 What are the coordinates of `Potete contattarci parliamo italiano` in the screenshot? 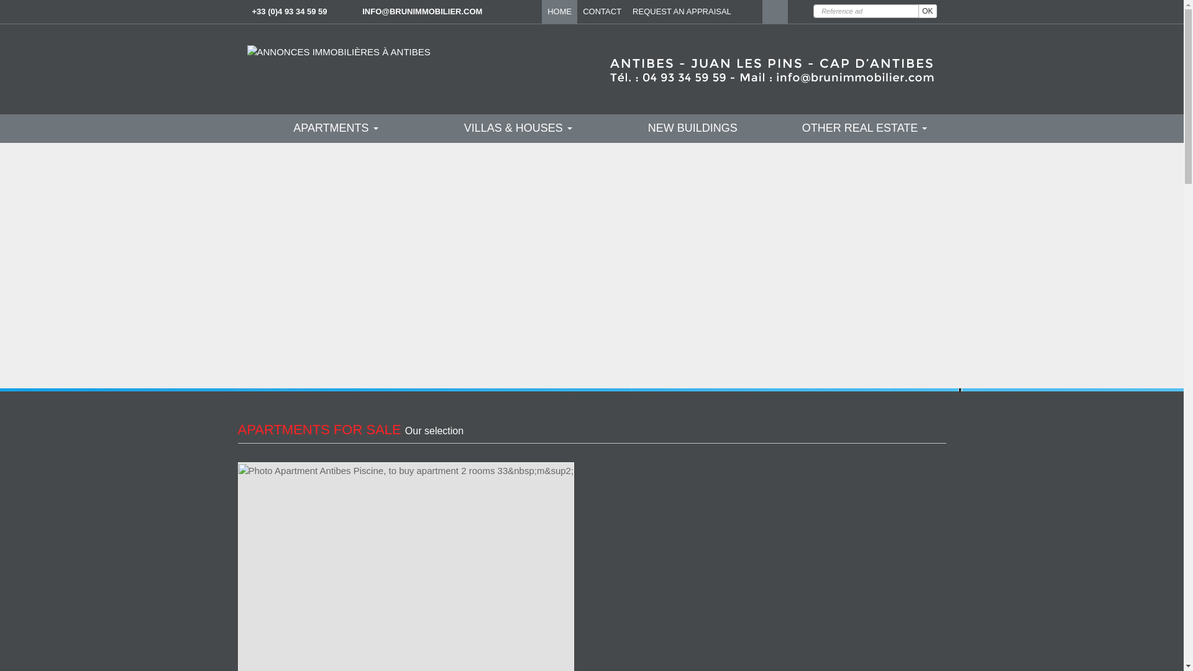 It's located at (800, 11).